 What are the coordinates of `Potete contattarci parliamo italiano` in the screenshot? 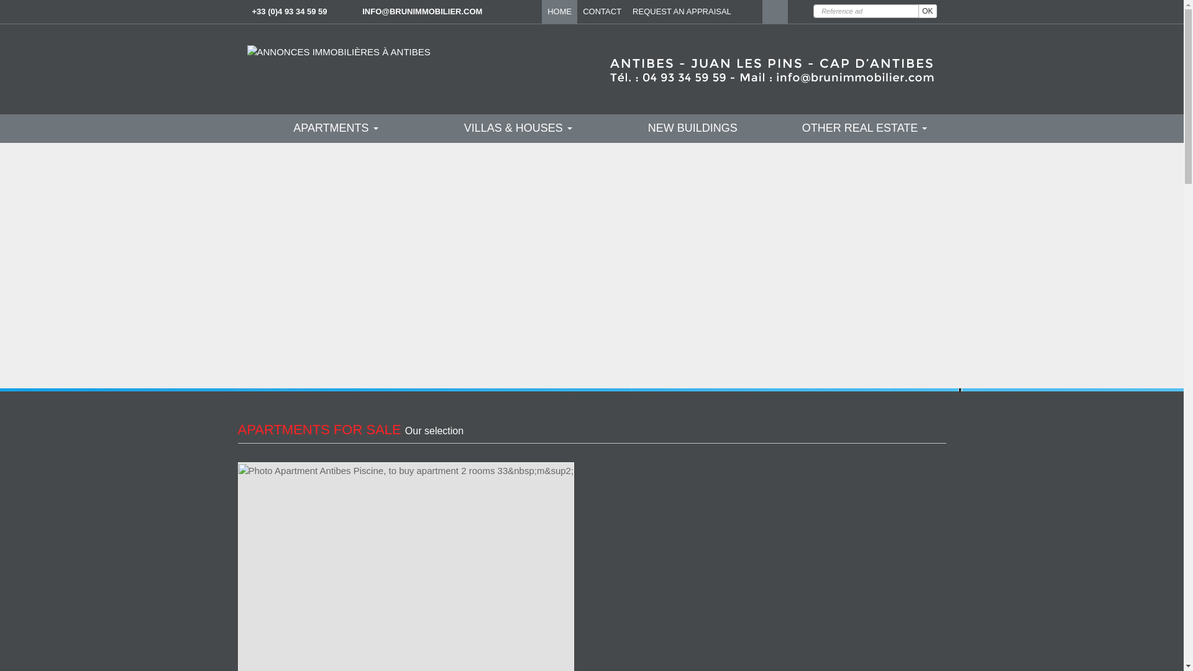 It's located at (800, 11).